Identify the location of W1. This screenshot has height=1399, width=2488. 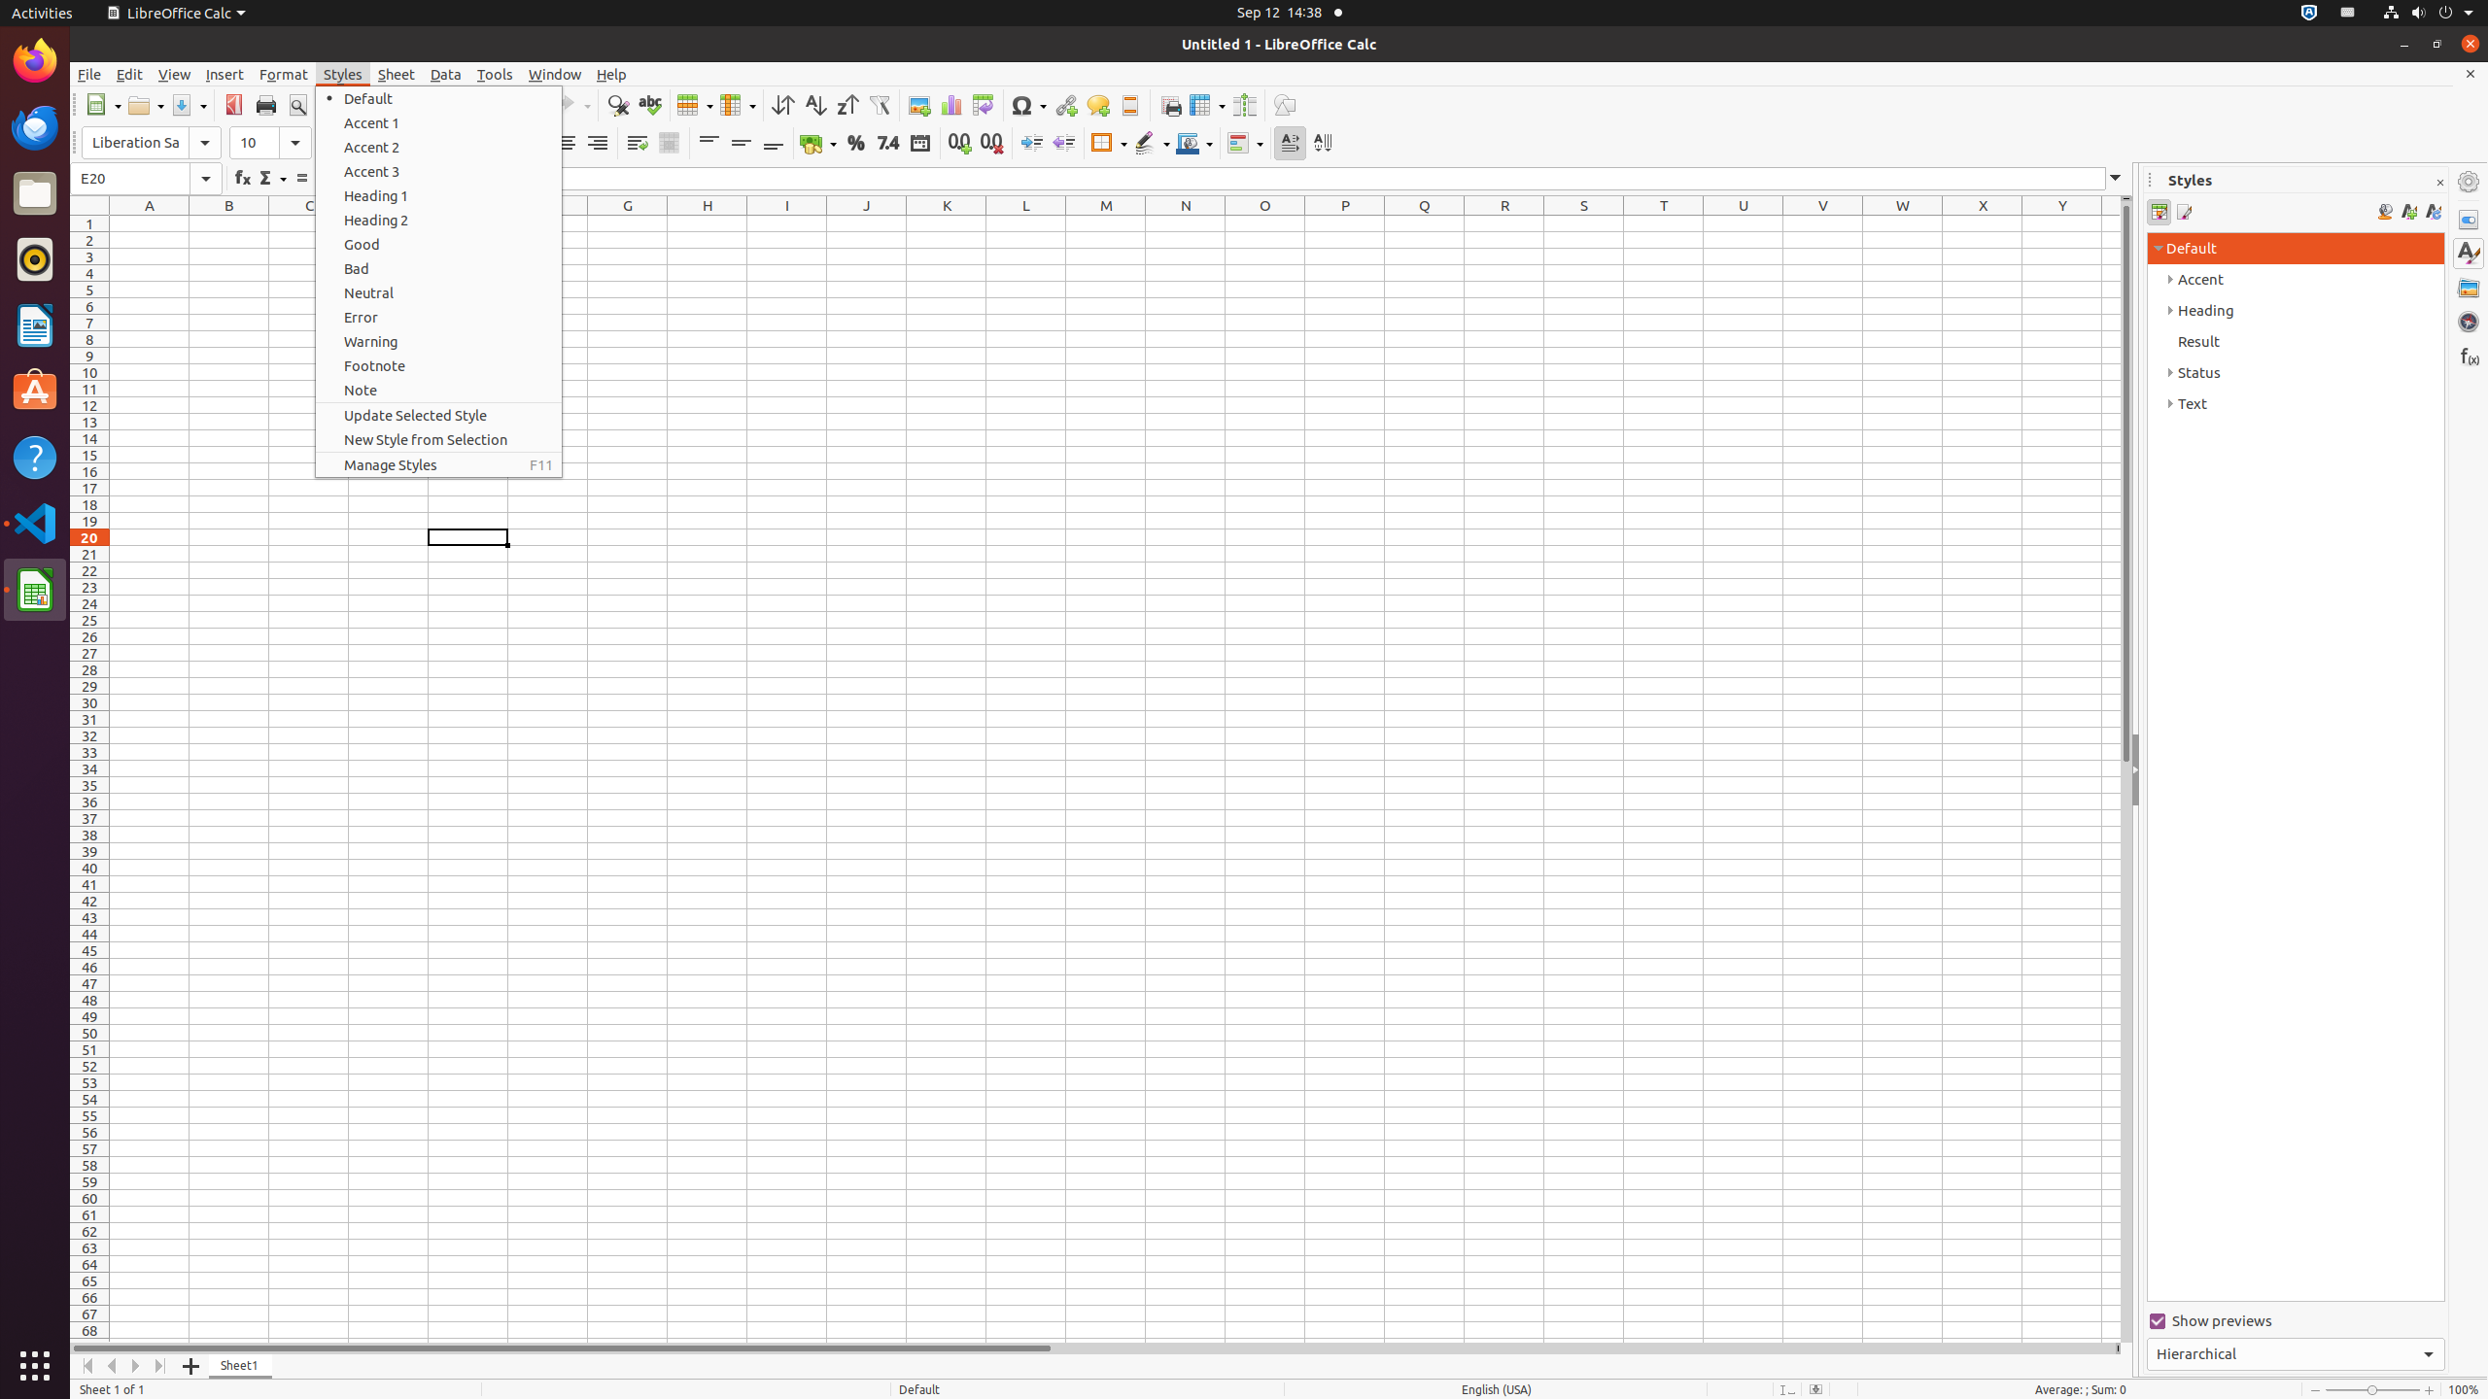
(1903, 223).